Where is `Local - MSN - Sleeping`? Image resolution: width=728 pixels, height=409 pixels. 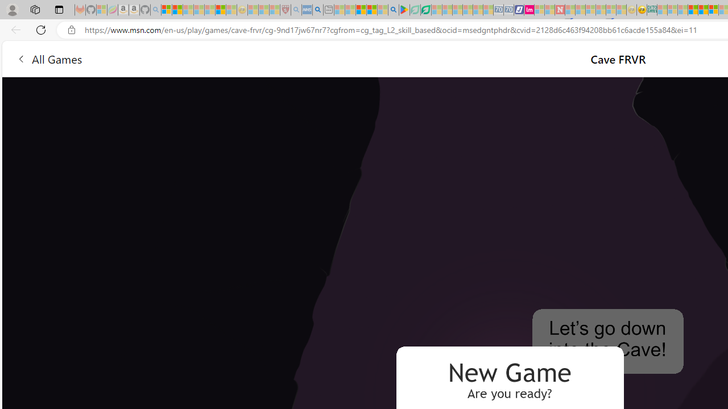
Local - MSN - Sleeping is located at coordinates (274, 10).